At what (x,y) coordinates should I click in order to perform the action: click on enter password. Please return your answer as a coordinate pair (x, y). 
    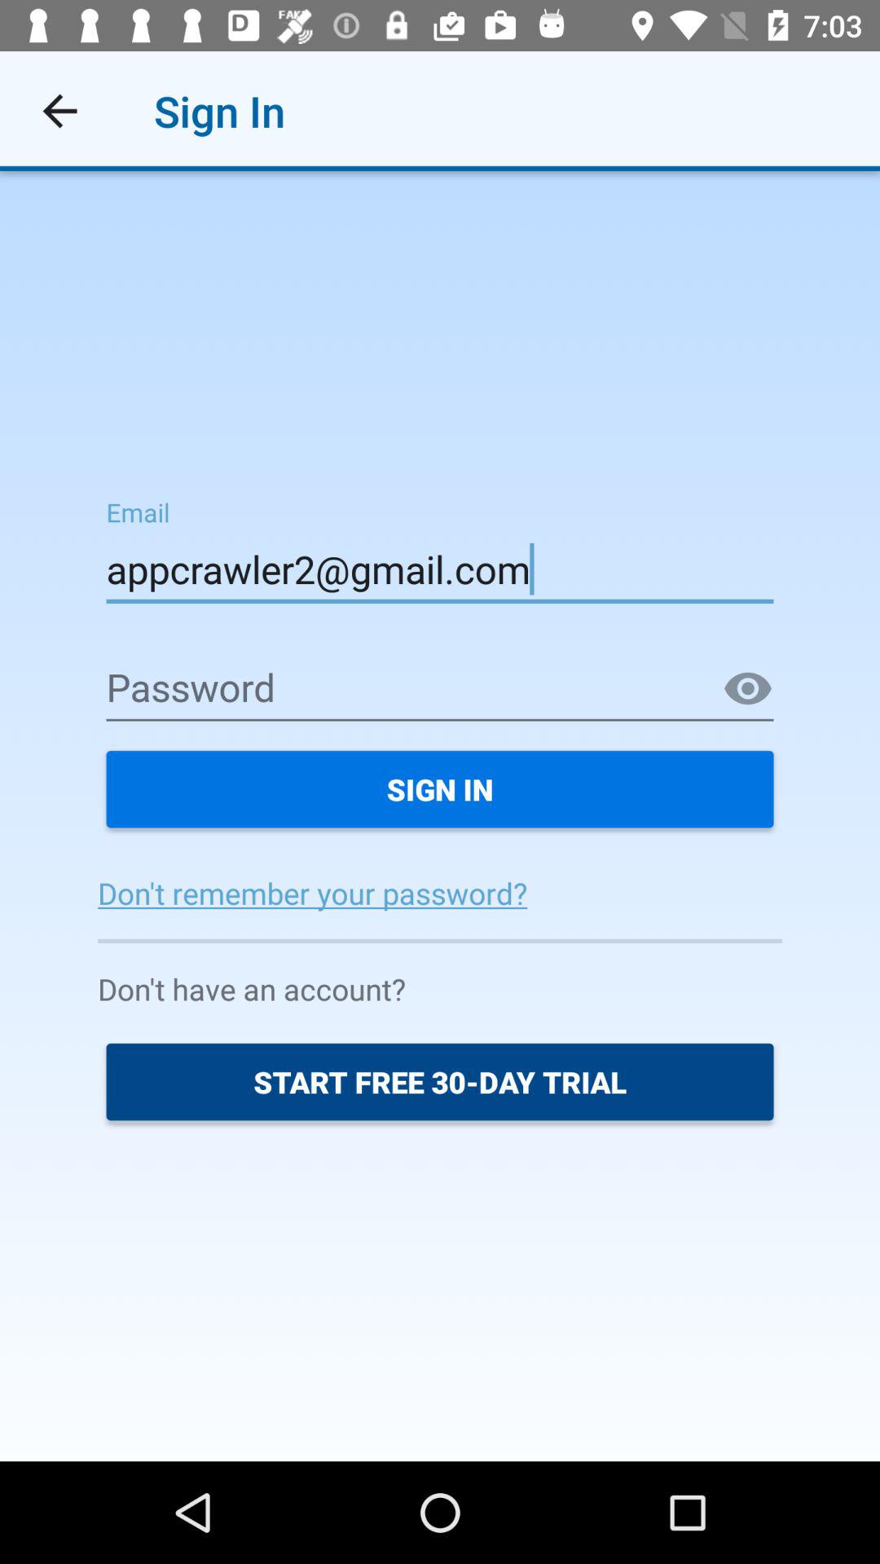
    Looking at the image, I should click on (440, 689).